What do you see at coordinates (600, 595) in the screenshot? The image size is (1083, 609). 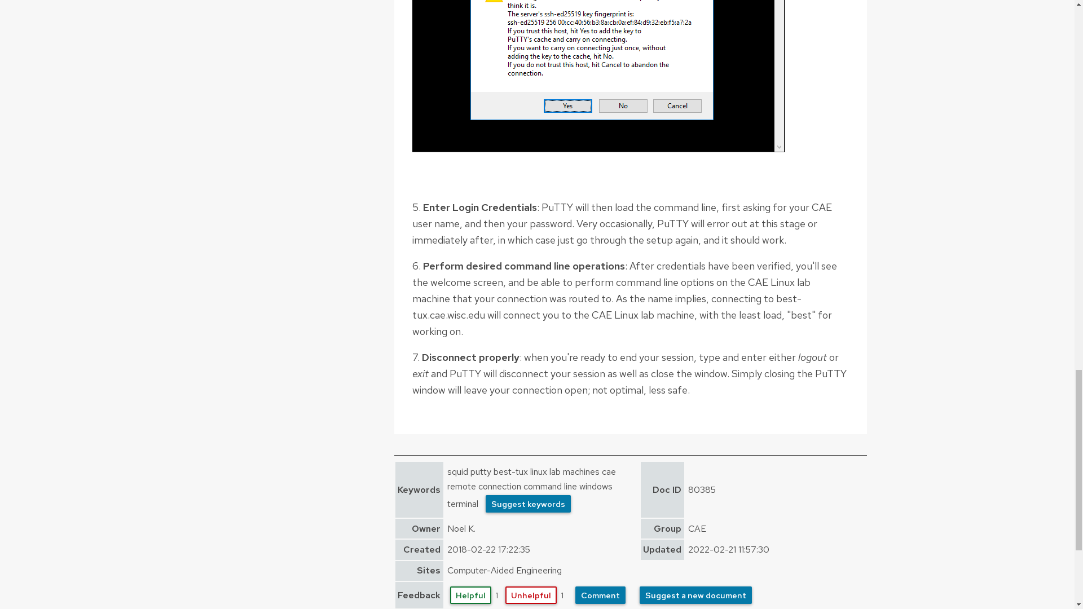 I see `Comment` at bounding box center [600, 595].